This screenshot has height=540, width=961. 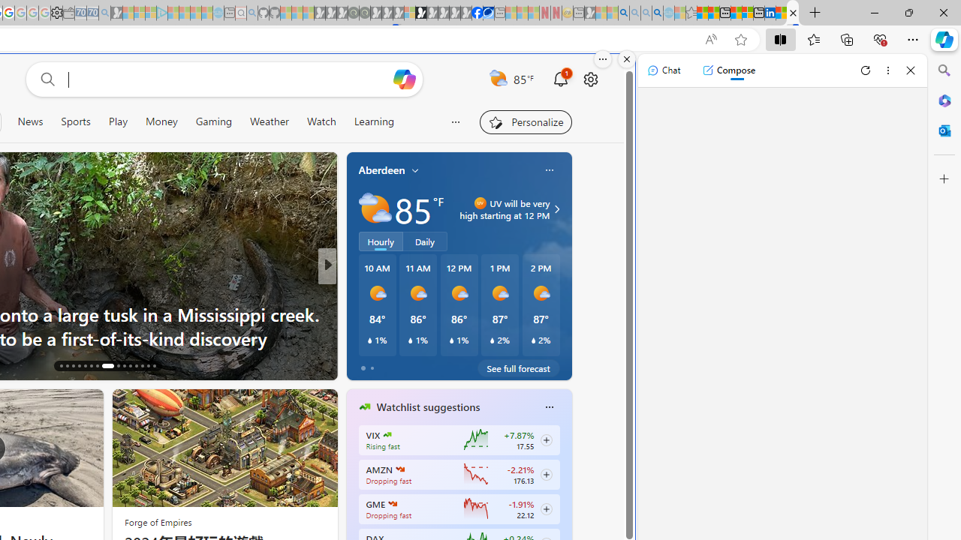 I want to click on View comments 5 Comment, so click(x=431, y=364).